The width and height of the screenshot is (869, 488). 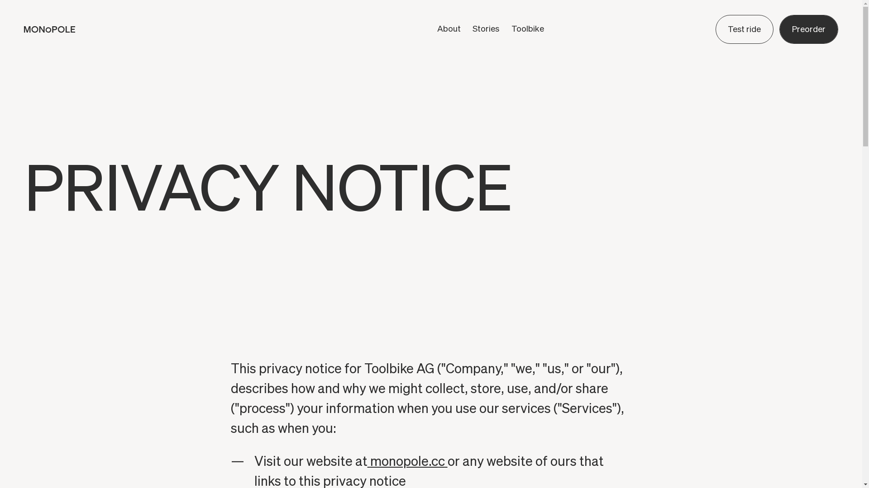 What do you see at coordinates (528, 29) in the screenshot?
I see `Toolbike` at bounding box center [528, 29].